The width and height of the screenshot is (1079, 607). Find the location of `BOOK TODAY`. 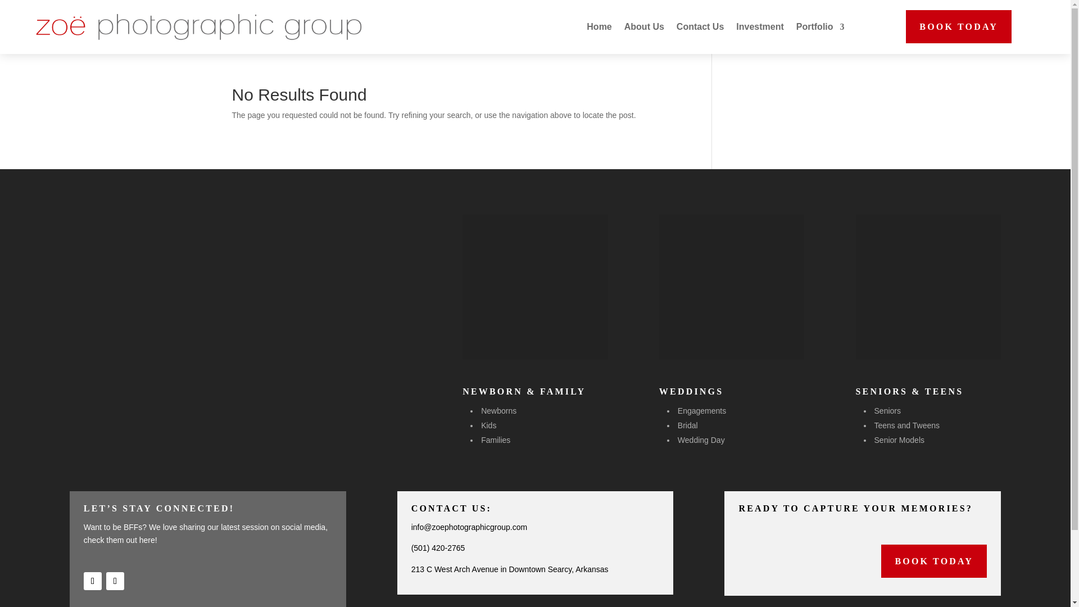

BOOK TODAY is located at coordinates (959, 26).